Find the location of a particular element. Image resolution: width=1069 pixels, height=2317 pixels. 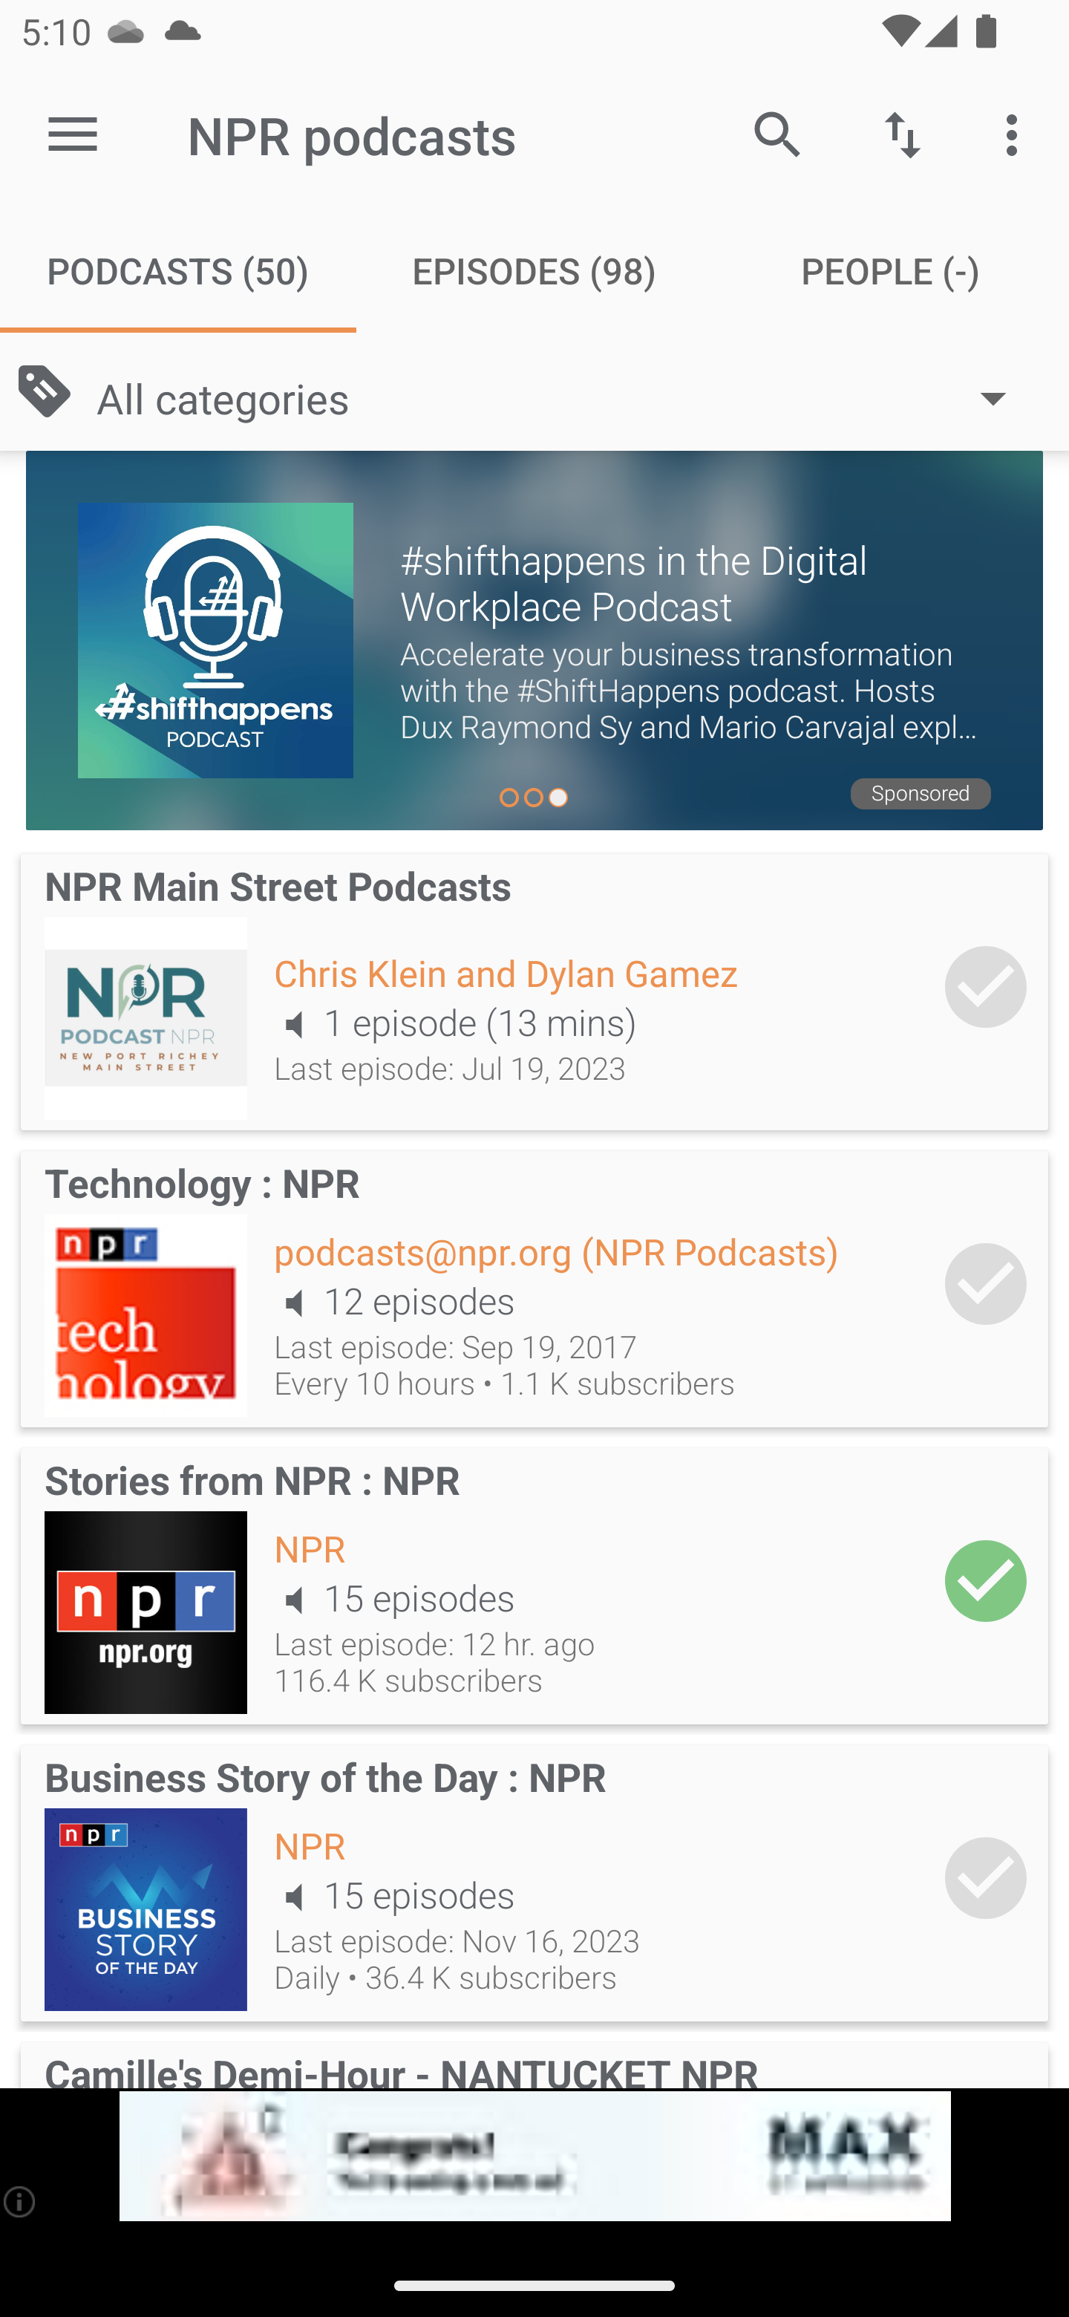

People (-) PEOPLE (-) is located at coordinates (891, 270).